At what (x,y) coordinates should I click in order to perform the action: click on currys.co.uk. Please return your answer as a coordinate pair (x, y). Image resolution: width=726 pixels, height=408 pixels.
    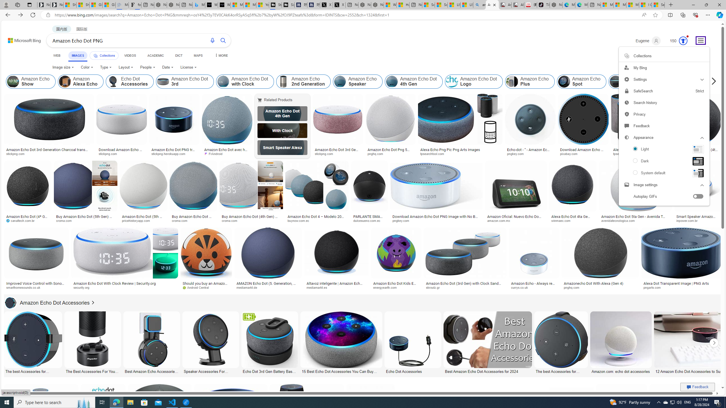
    Looking at the image, I should click on (534, 287).